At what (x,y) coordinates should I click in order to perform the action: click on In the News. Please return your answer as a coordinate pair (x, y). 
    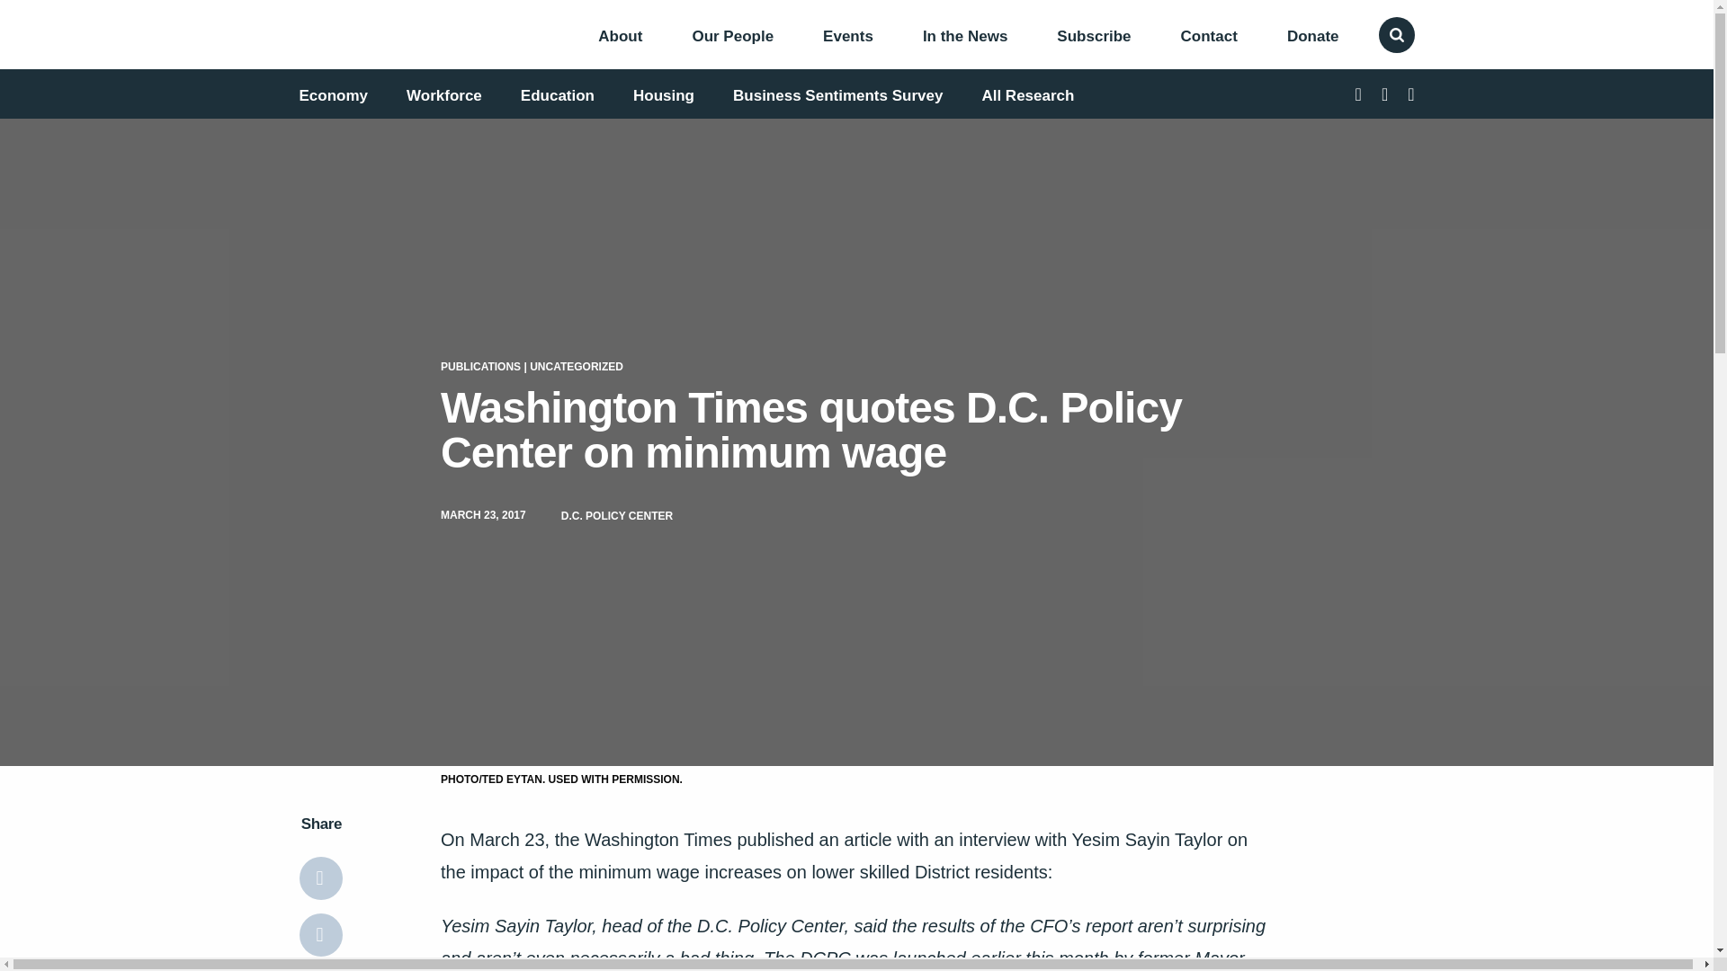
    Looking at the image, I should click on (964, 36).